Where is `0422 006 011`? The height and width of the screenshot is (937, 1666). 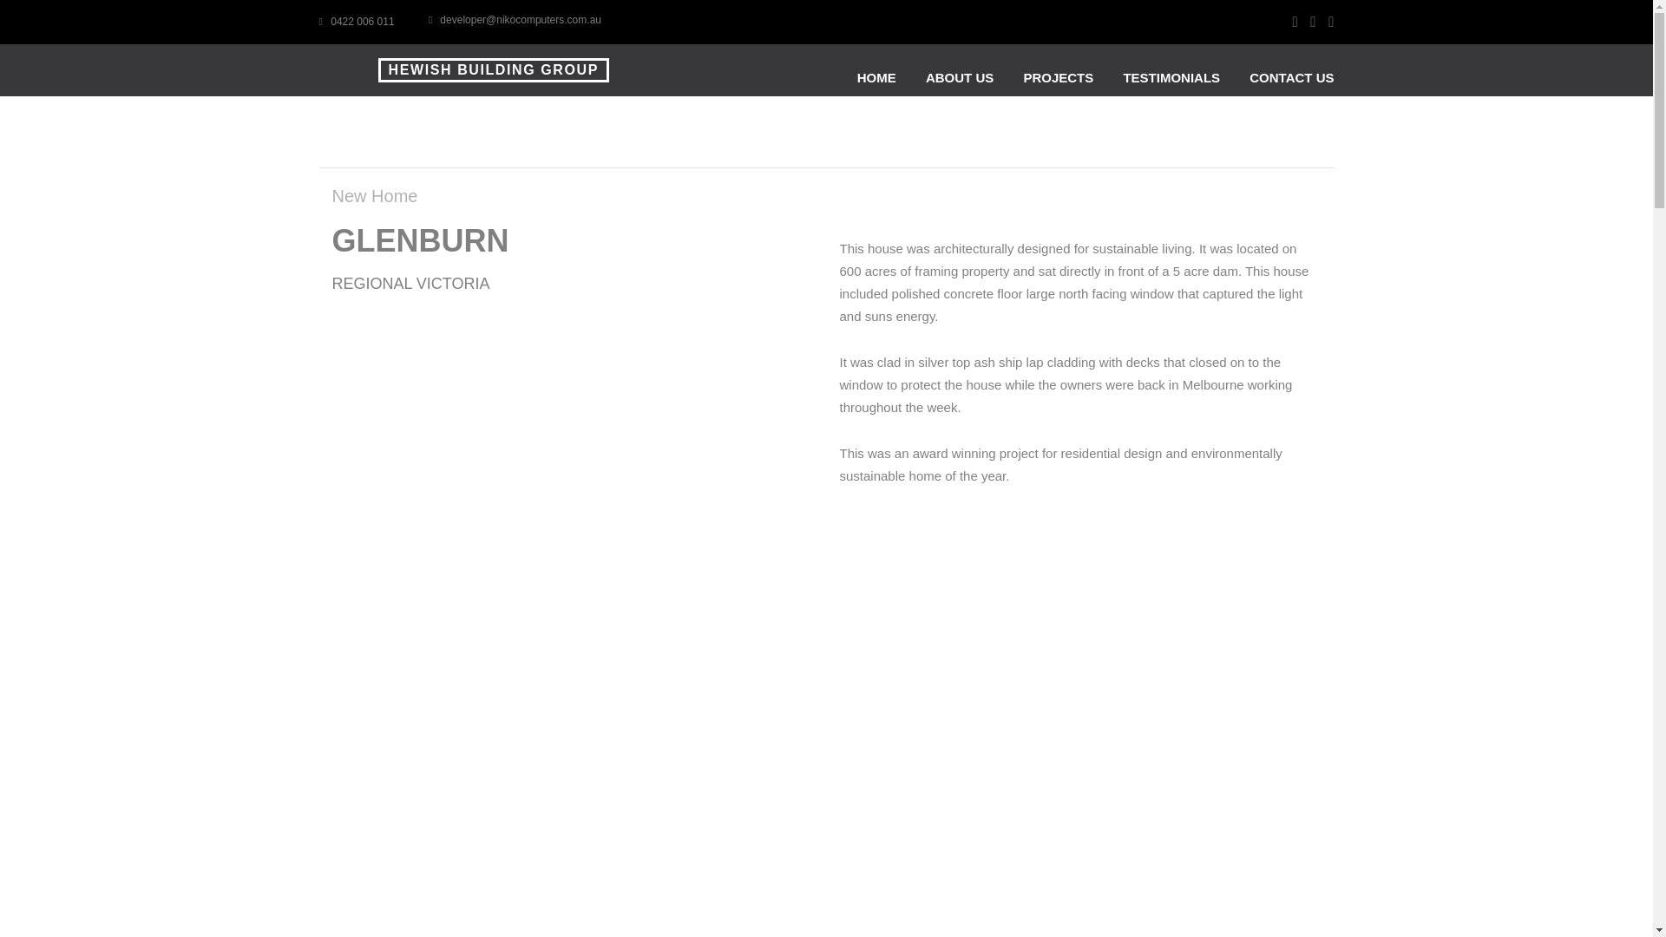
0422 006 011 is located at coordinates (357, 22).